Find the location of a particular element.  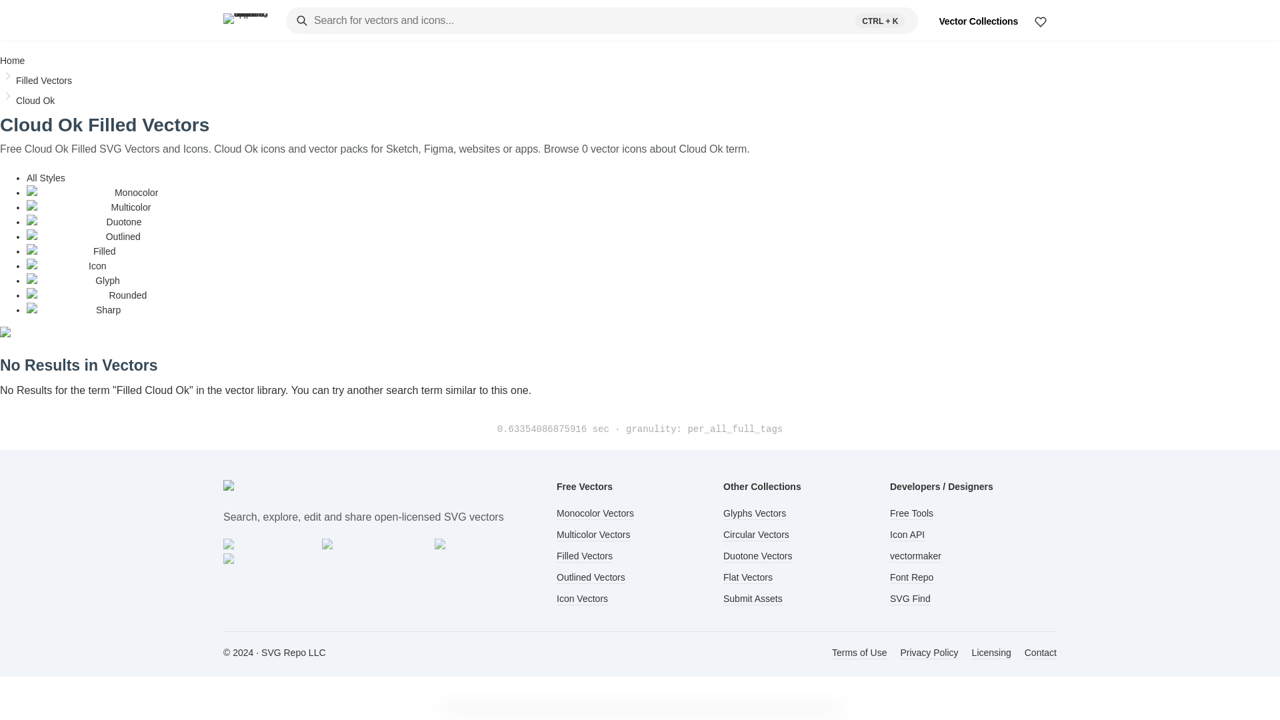

Rounded is located at coordinates (87, 295).